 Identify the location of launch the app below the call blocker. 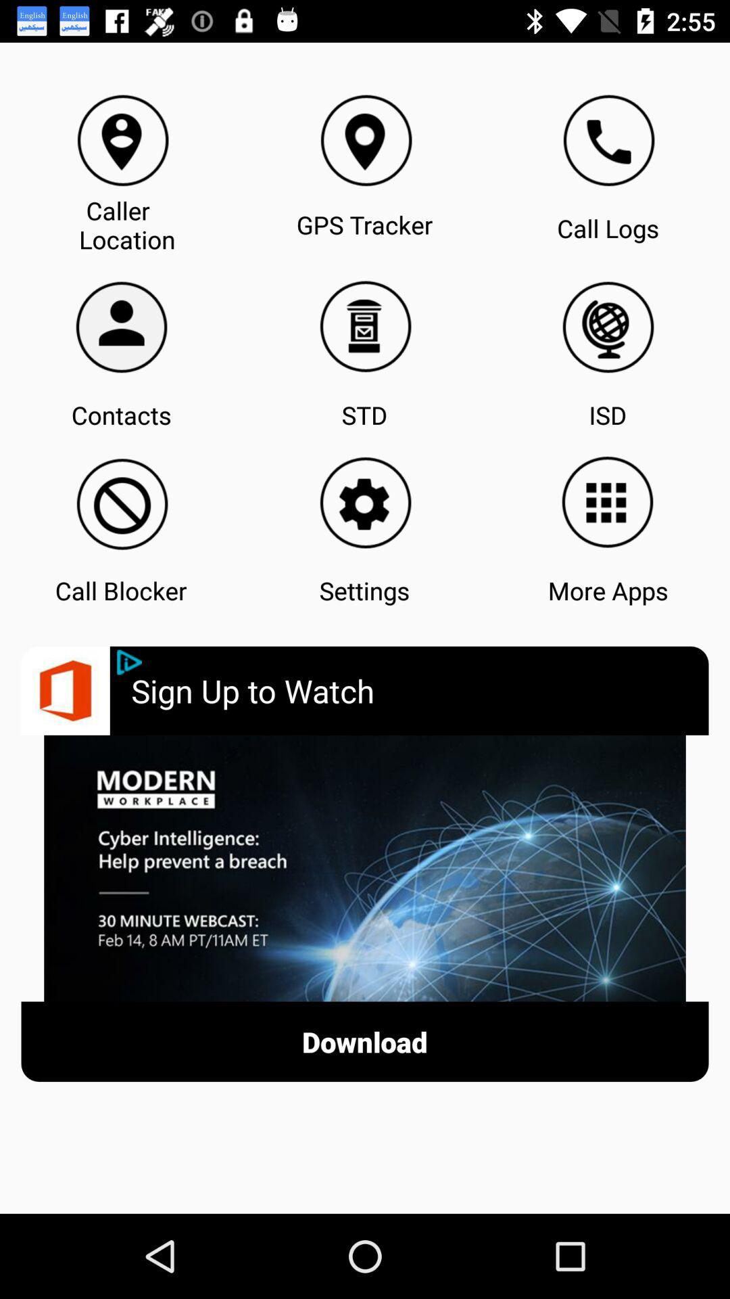
(130, 662).